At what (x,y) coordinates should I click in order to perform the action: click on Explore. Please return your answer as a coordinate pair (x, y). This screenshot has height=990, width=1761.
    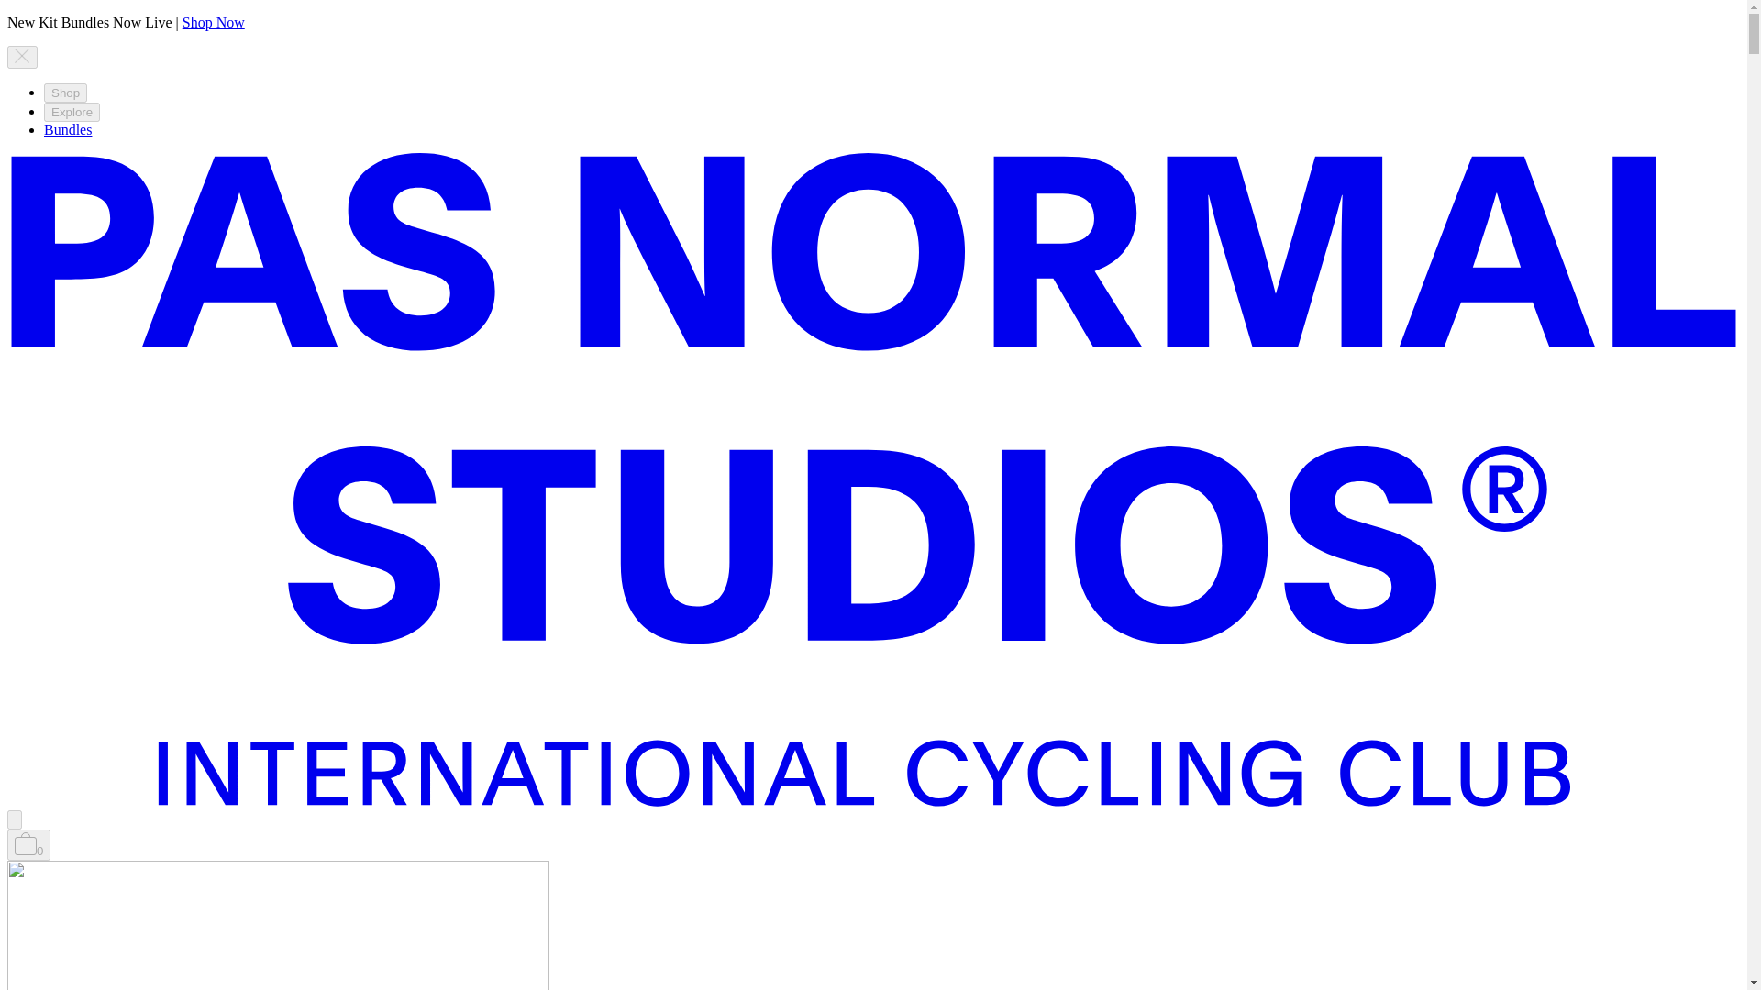
    Looking at the image, I should click on (72, 112).